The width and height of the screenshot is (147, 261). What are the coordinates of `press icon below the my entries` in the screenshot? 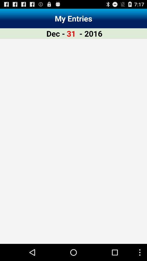 It's located at (56, 33).